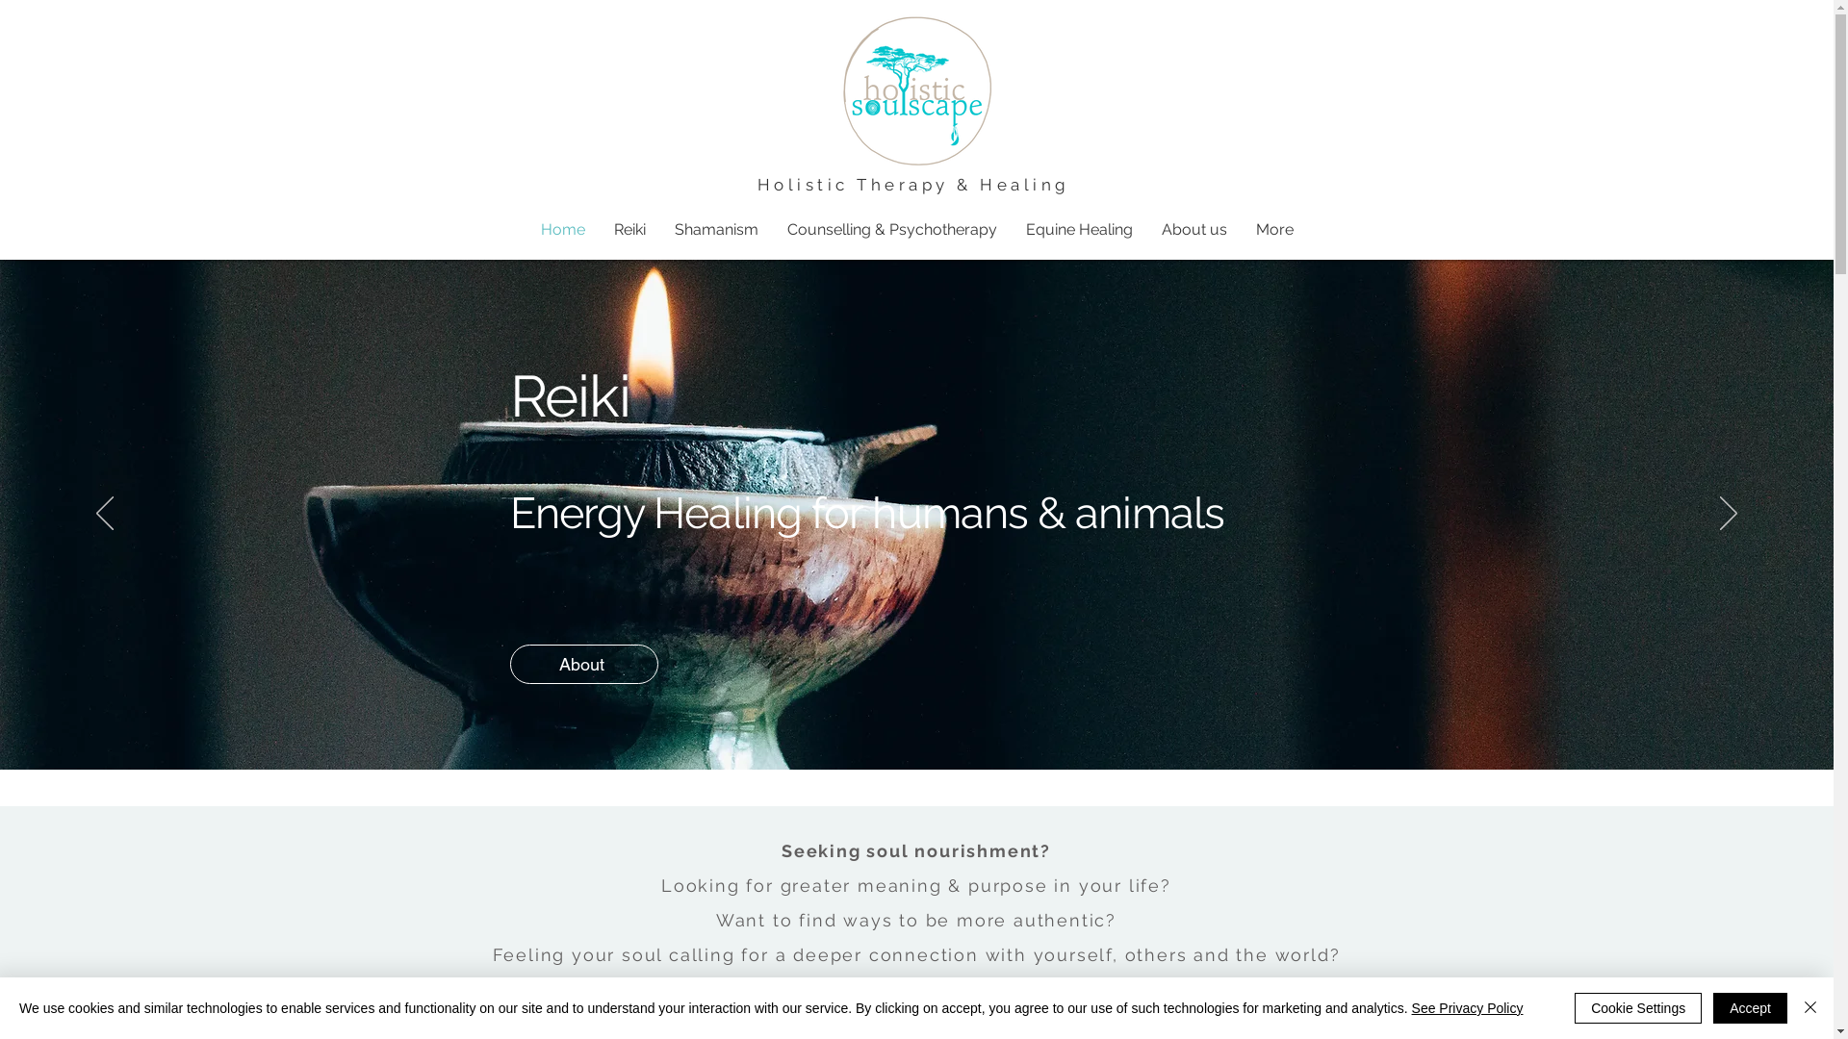  I want to click on About us, so click(1194, 229).